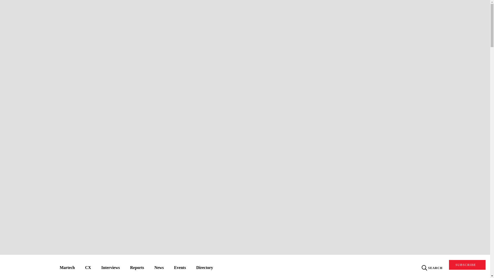  Describe the element at coordinates (111, 268) in the screenshot. I see `Interviews` at that location.